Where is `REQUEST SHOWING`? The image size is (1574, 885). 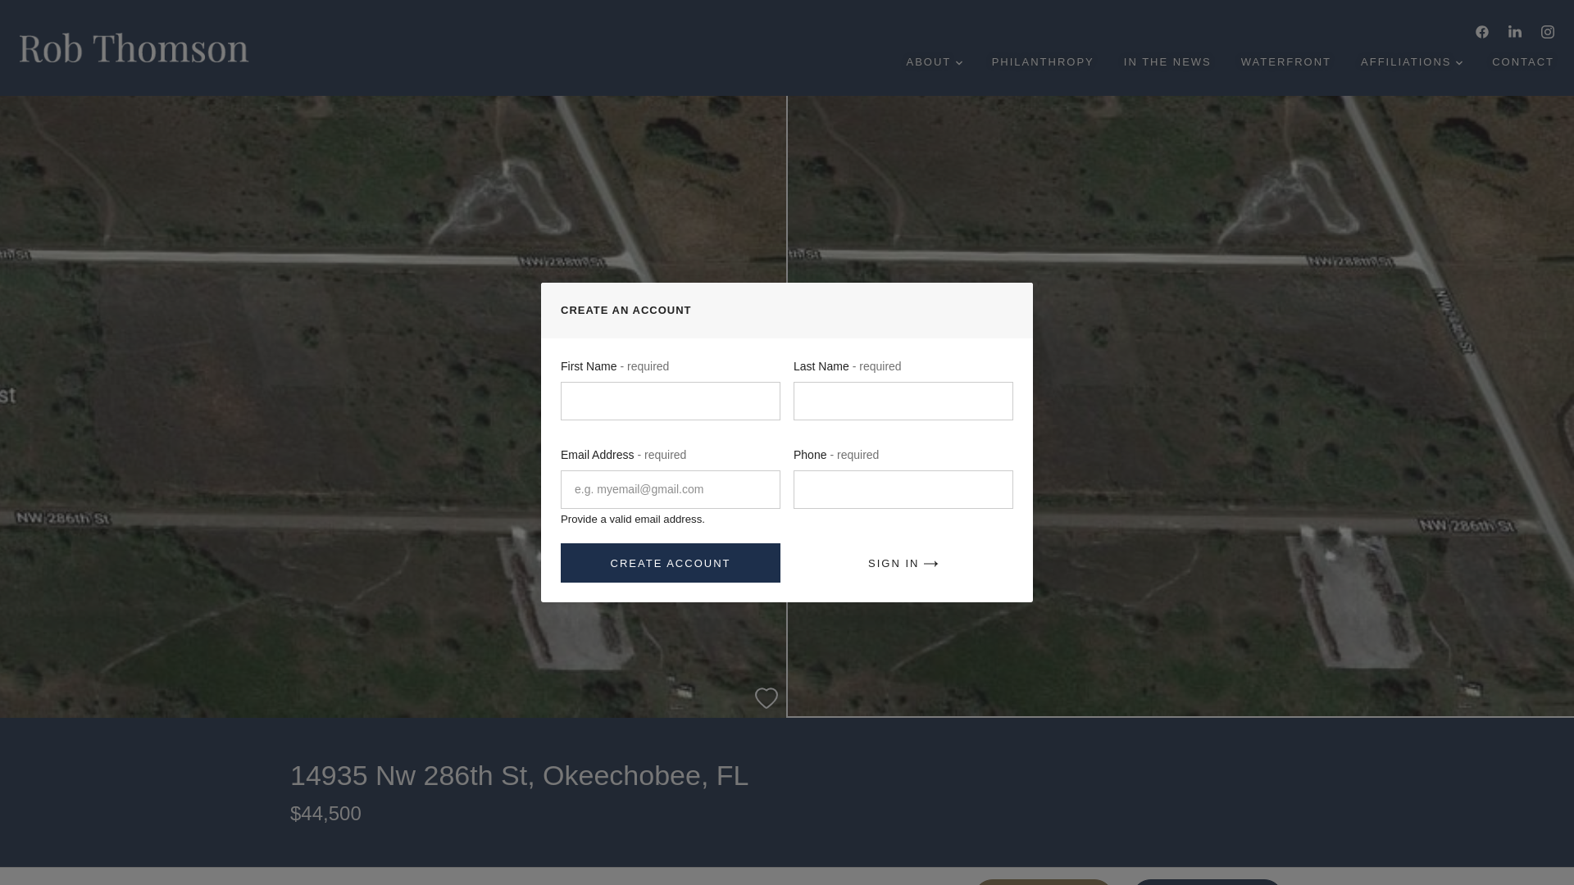
REQUEST SHOWING is located at coordinates (735, 877).